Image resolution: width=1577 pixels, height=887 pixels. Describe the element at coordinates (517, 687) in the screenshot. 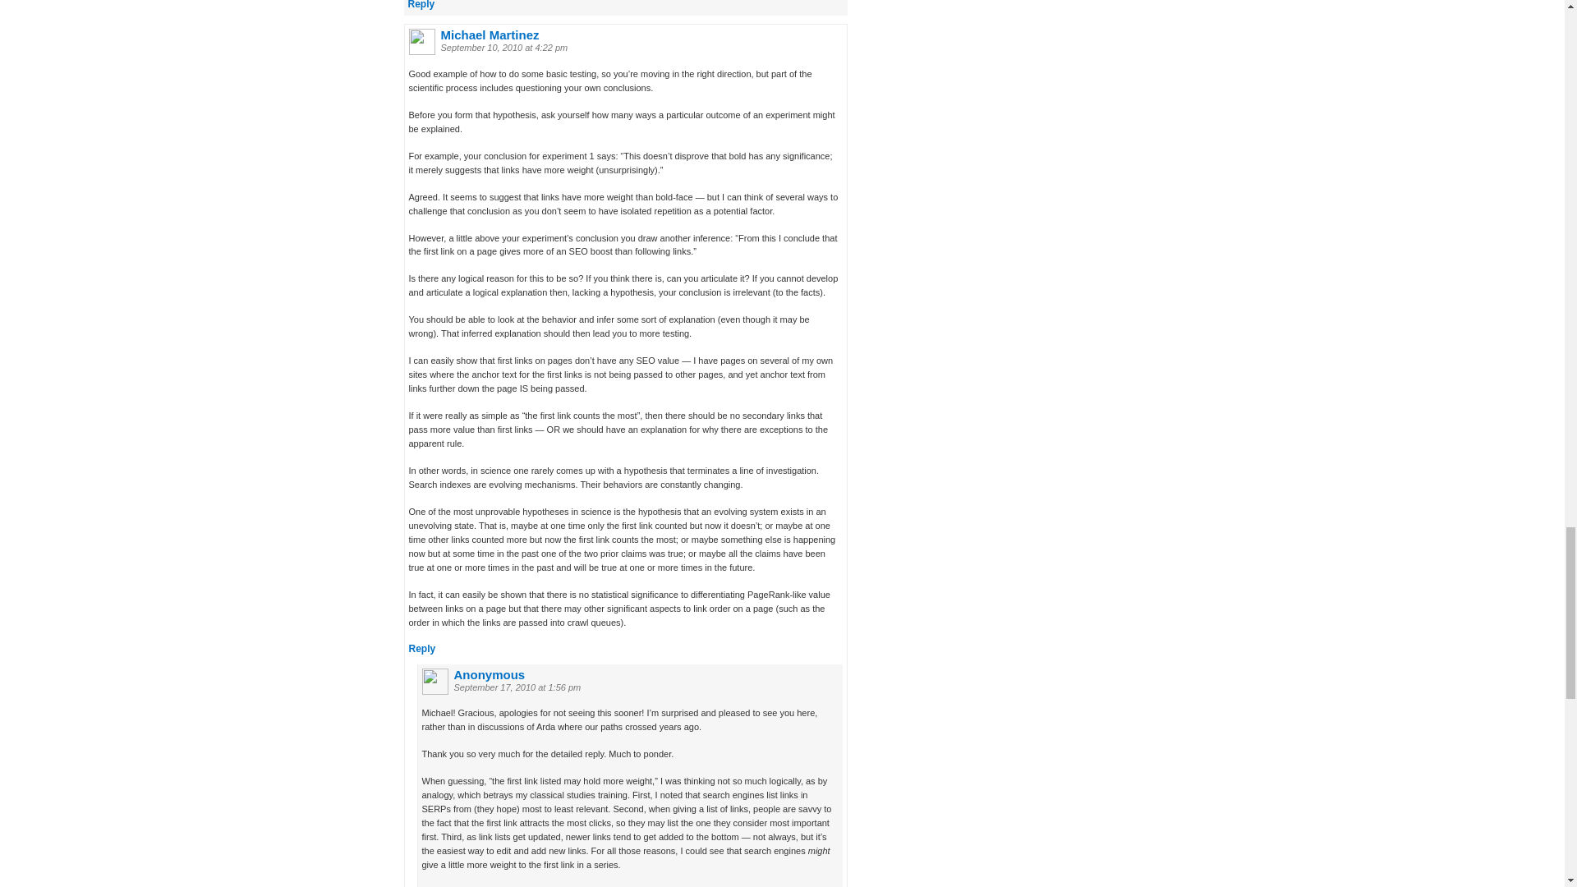

I see `September 17, 2010 at 1:56 pm` at that location.